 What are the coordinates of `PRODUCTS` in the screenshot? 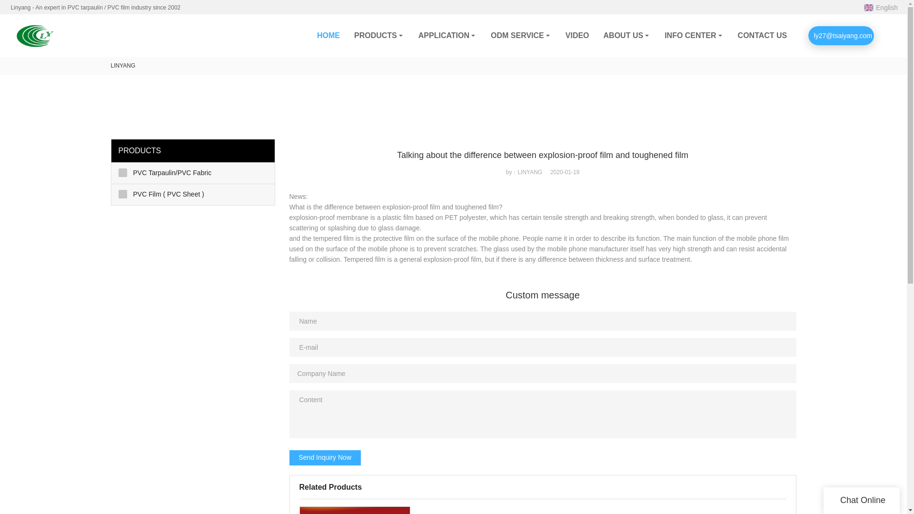 It's located at (379, 35).